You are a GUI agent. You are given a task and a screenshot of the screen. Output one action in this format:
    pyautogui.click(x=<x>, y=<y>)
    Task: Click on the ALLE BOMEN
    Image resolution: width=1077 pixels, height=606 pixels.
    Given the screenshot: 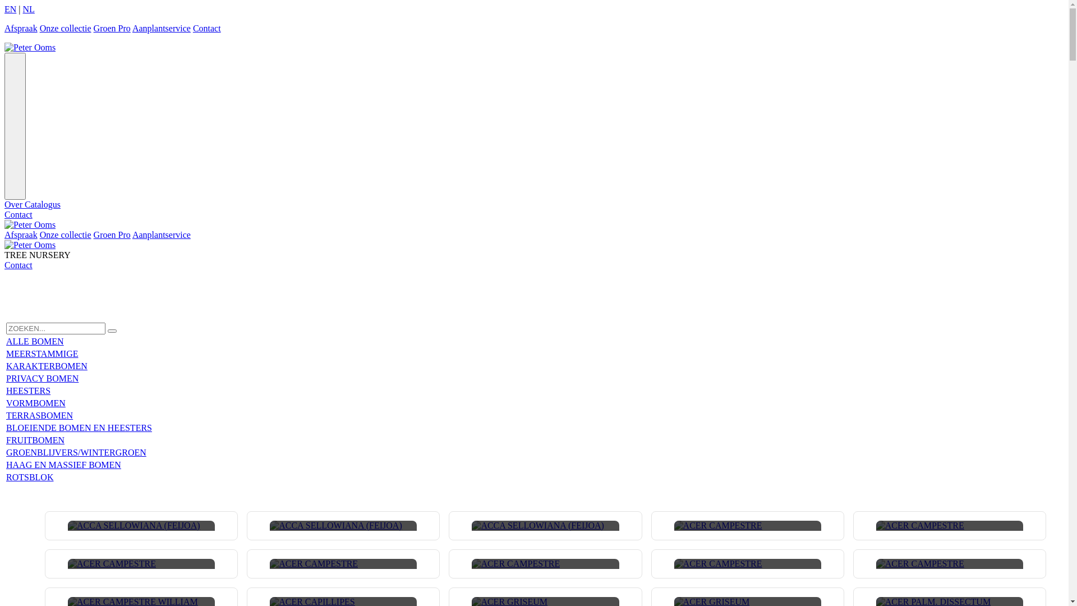 What is the action you would take?
    pyautogui.click(x=35, y=341)
    